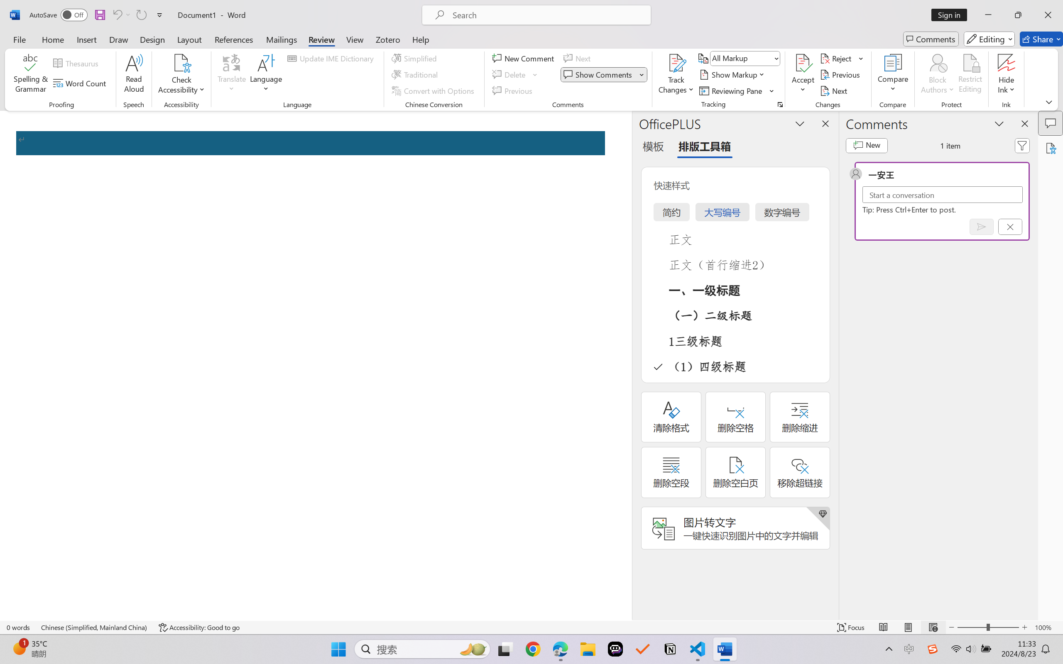 The height and width of the screenshot is (664, 1063). I want to click on Check Accessibility, so click(181, 75).